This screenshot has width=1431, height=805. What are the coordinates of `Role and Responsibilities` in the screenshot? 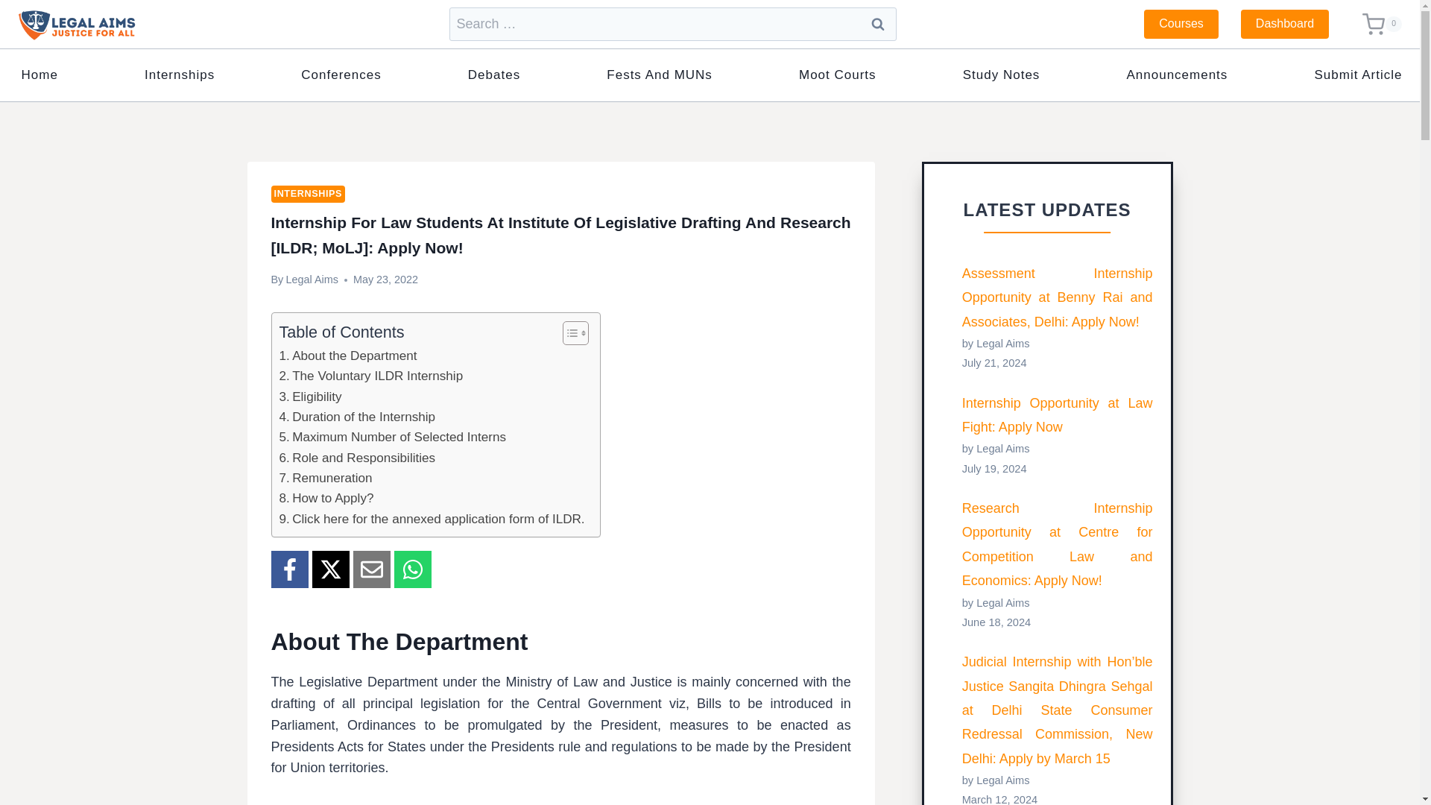 It's located at (356, 458).